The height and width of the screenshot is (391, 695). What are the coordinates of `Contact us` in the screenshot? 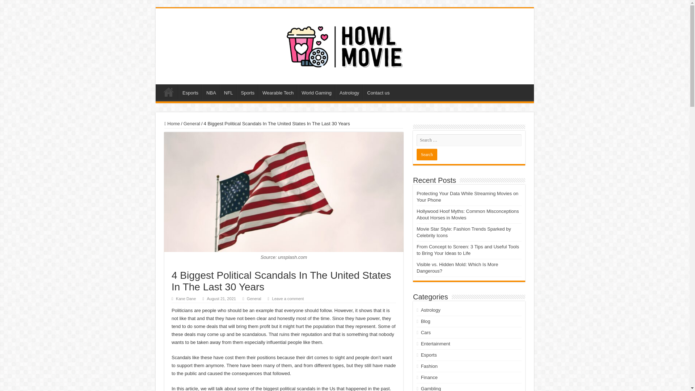 It's located at (378, 92).